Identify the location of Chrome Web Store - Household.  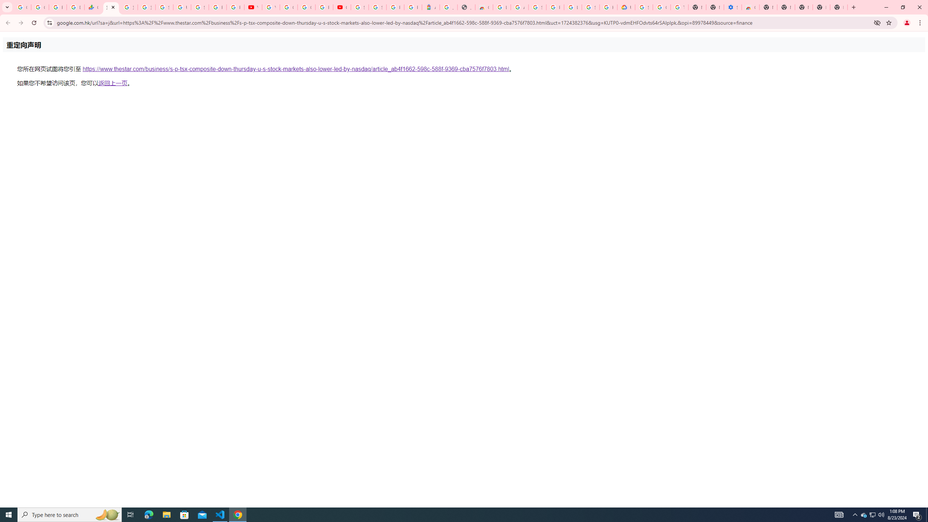
(484, 7).